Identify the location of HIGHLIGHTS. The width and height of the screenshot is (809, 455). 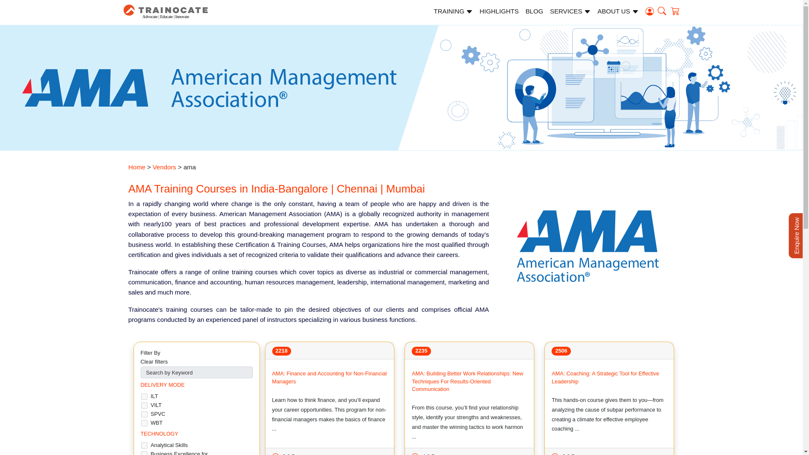
(499, 11).